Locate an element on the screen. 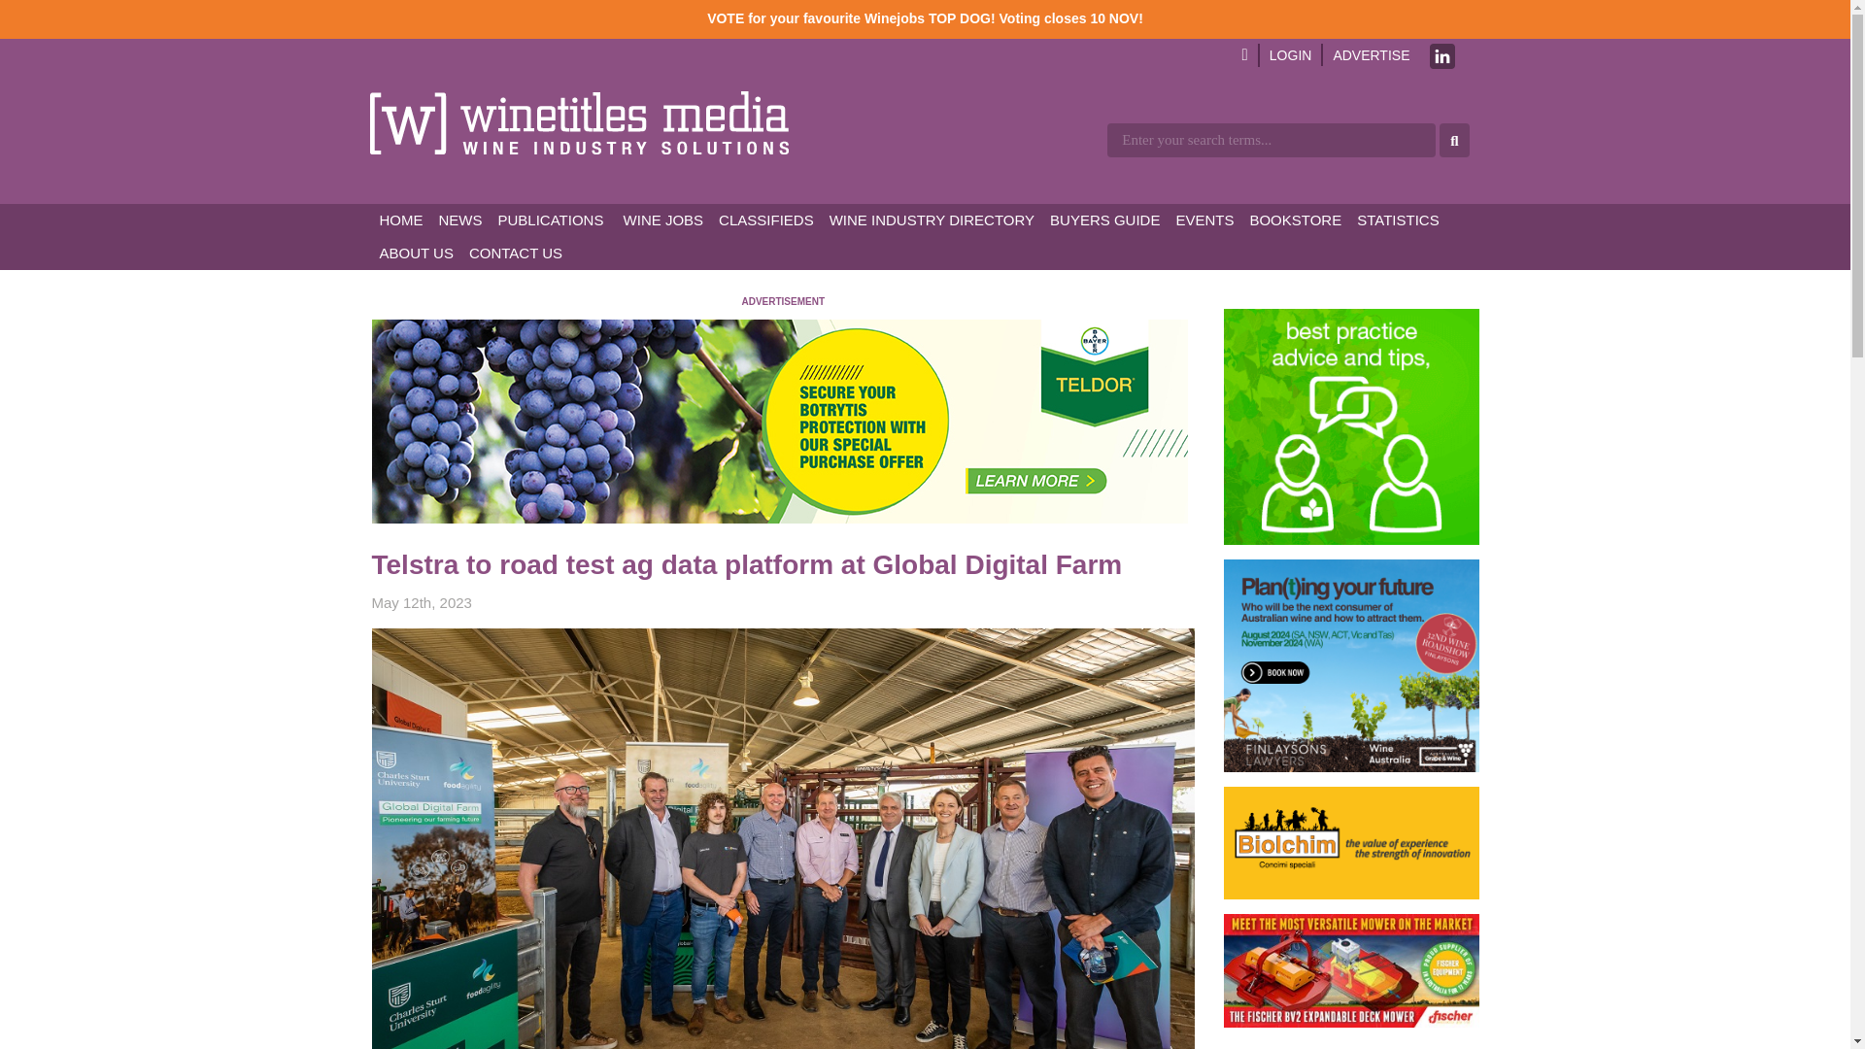  Publications is located at coordinates (550, 220).